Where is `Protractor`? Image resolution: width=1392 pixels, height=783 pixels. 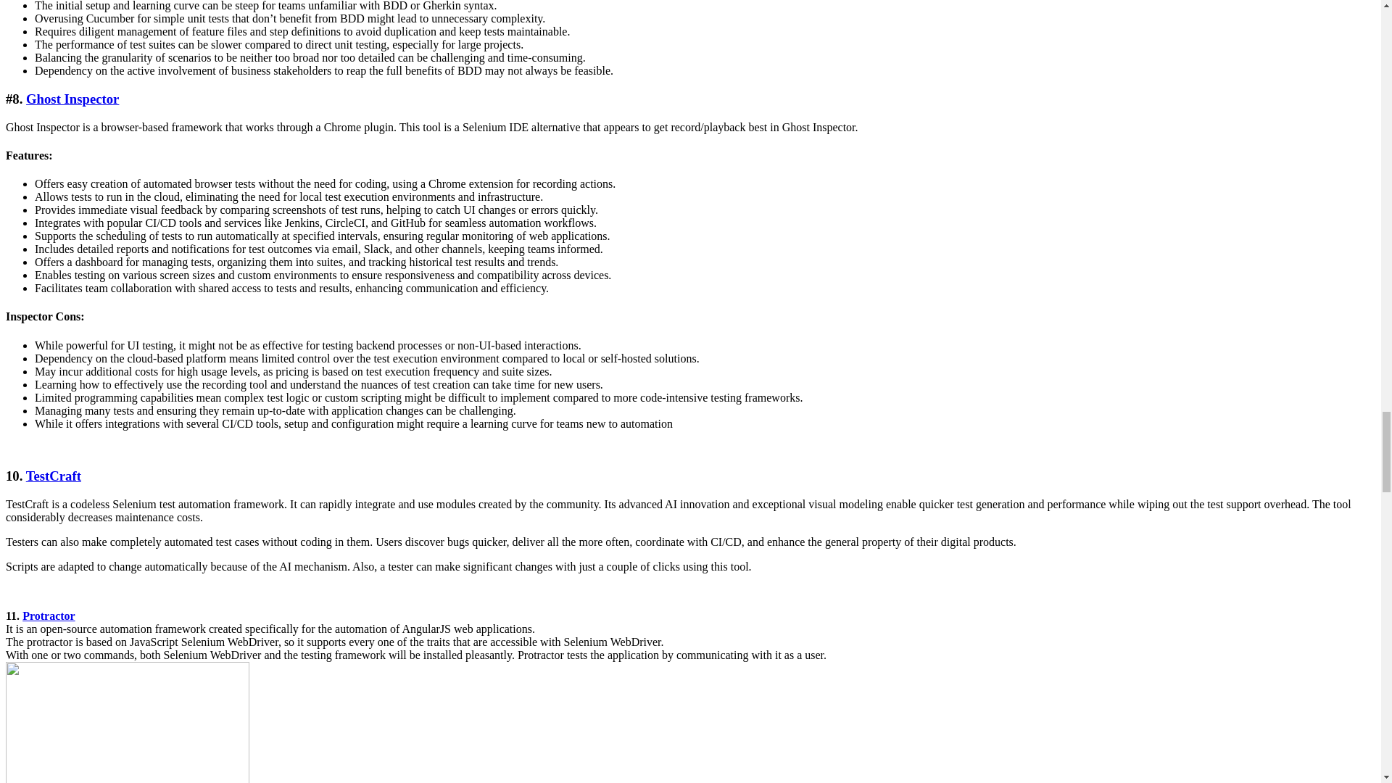
Protractor is located at coordinates (48, 616).